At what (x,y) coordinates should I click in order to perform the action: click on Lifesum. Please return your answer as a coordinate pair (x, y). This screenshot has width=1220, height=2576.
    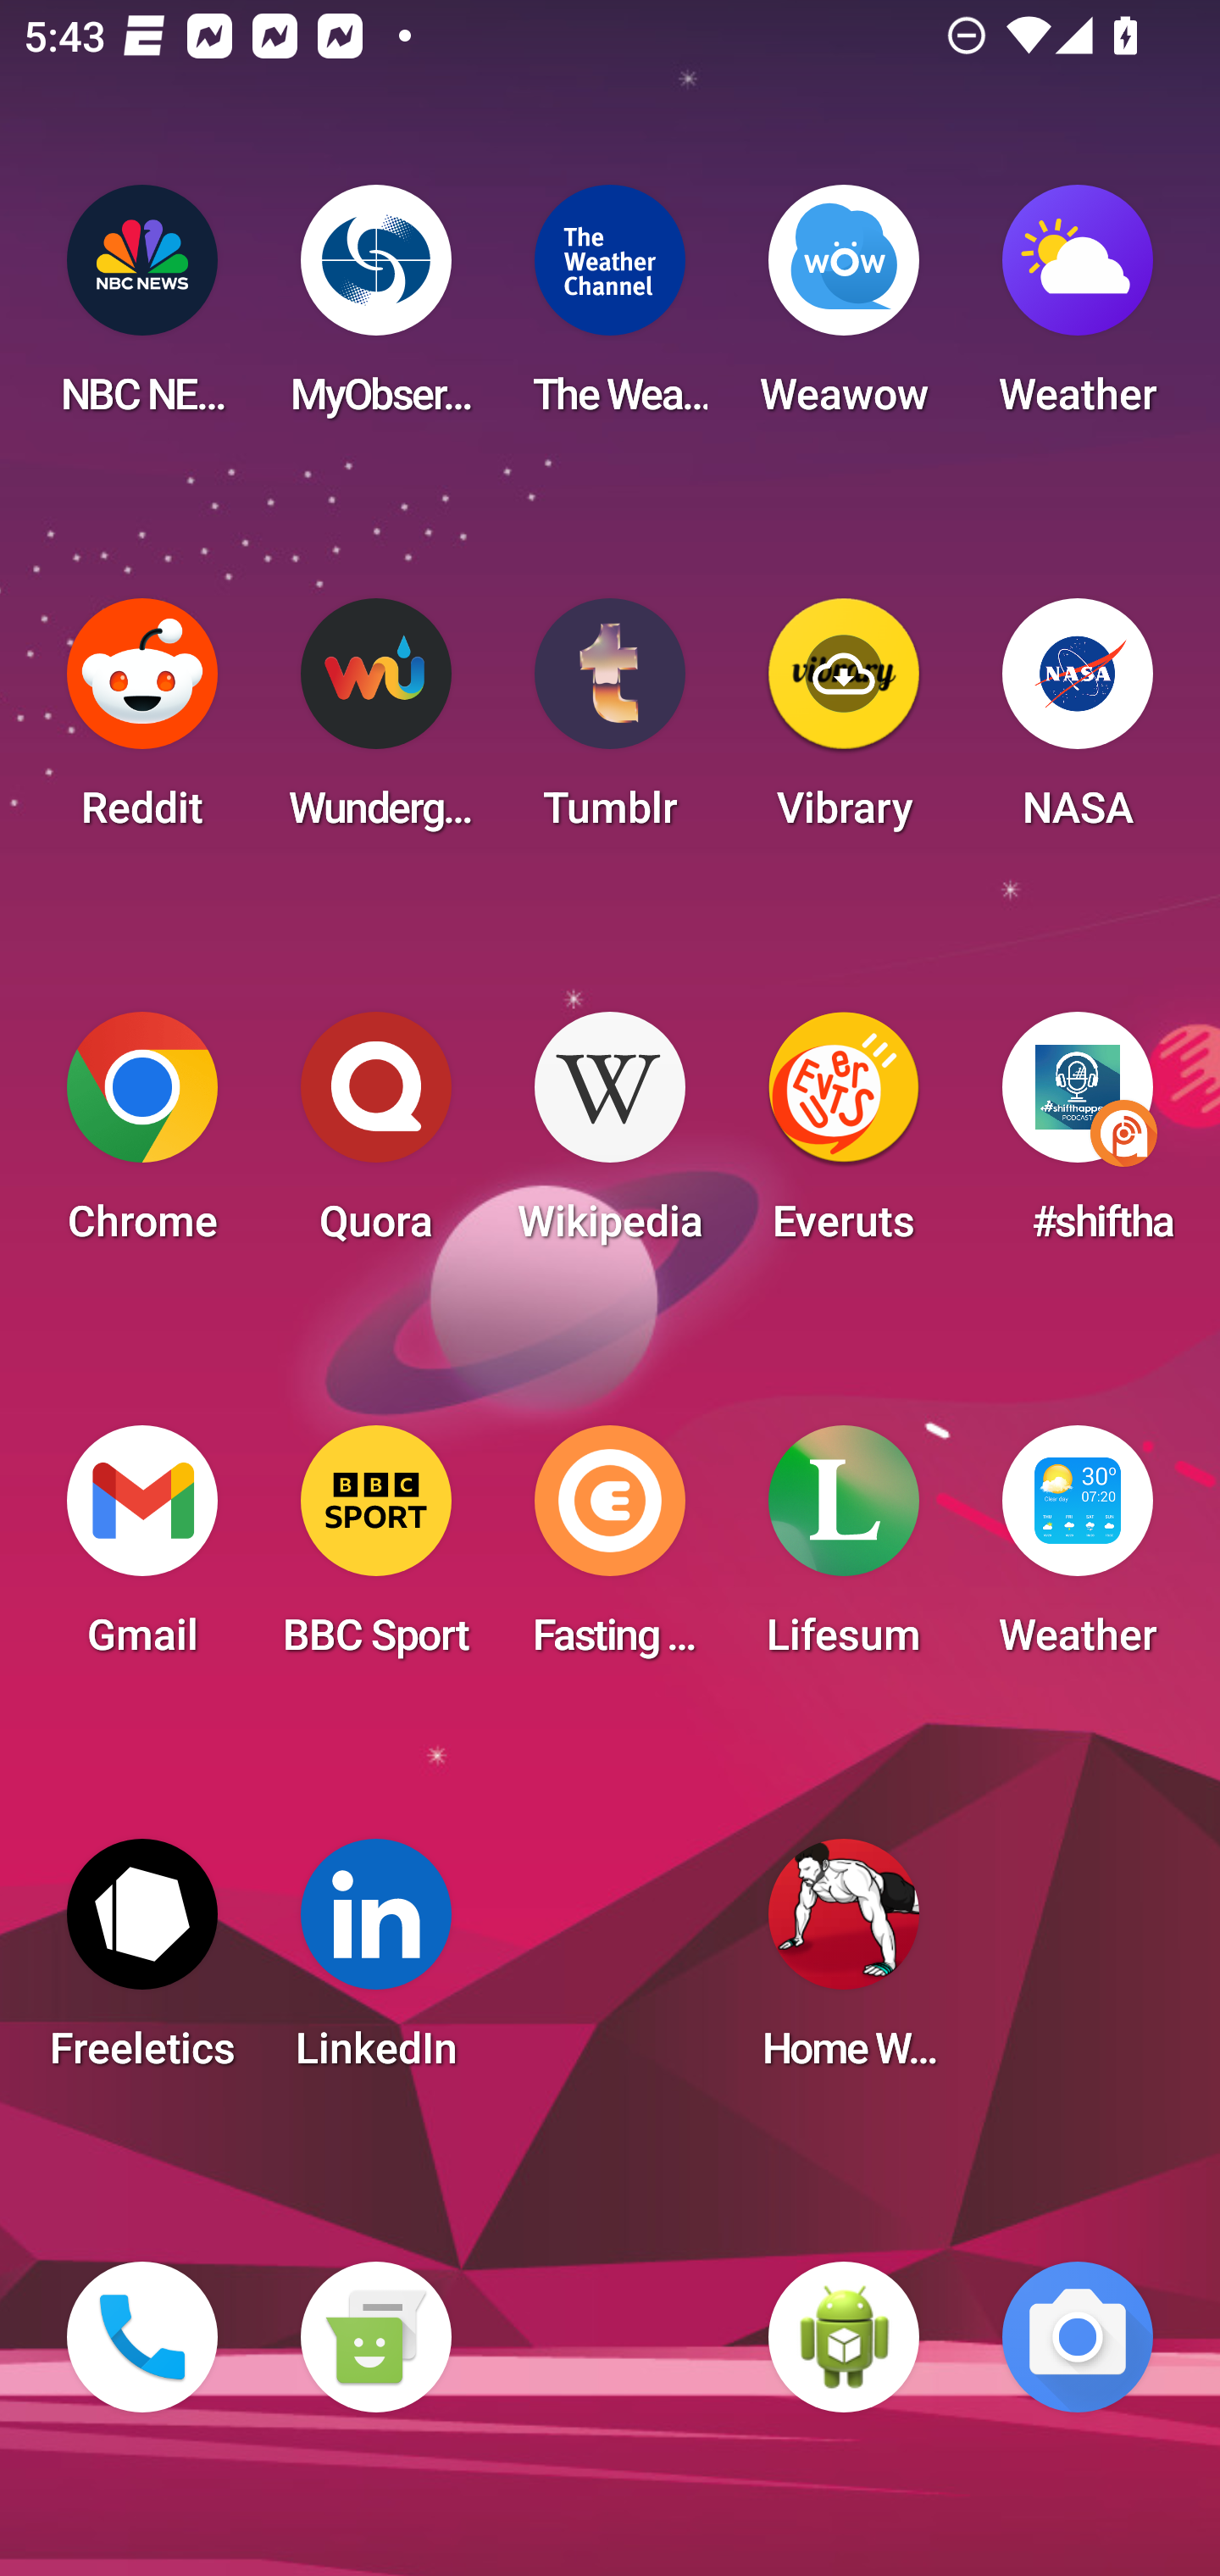
    Looking at the image, I should click on (844, 1551).